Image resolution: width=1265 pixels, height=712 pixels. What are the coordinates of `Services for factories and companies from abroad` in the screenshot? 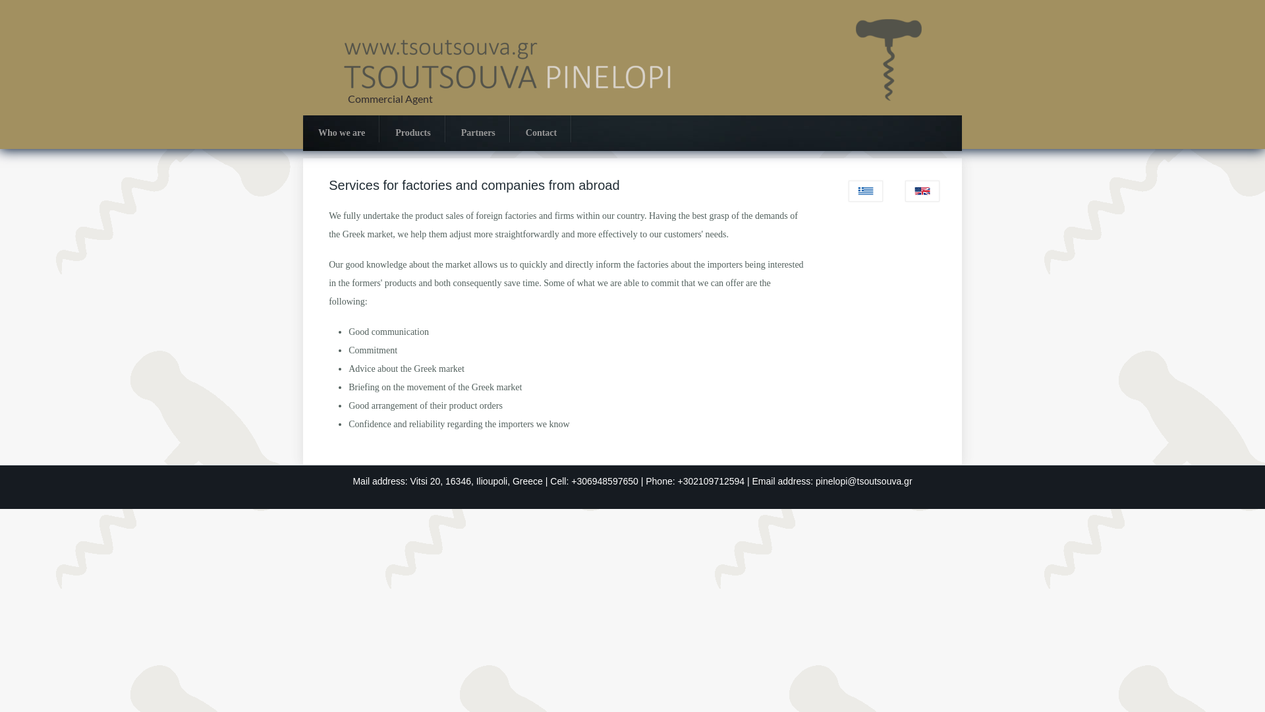 It's located at (922, 198).